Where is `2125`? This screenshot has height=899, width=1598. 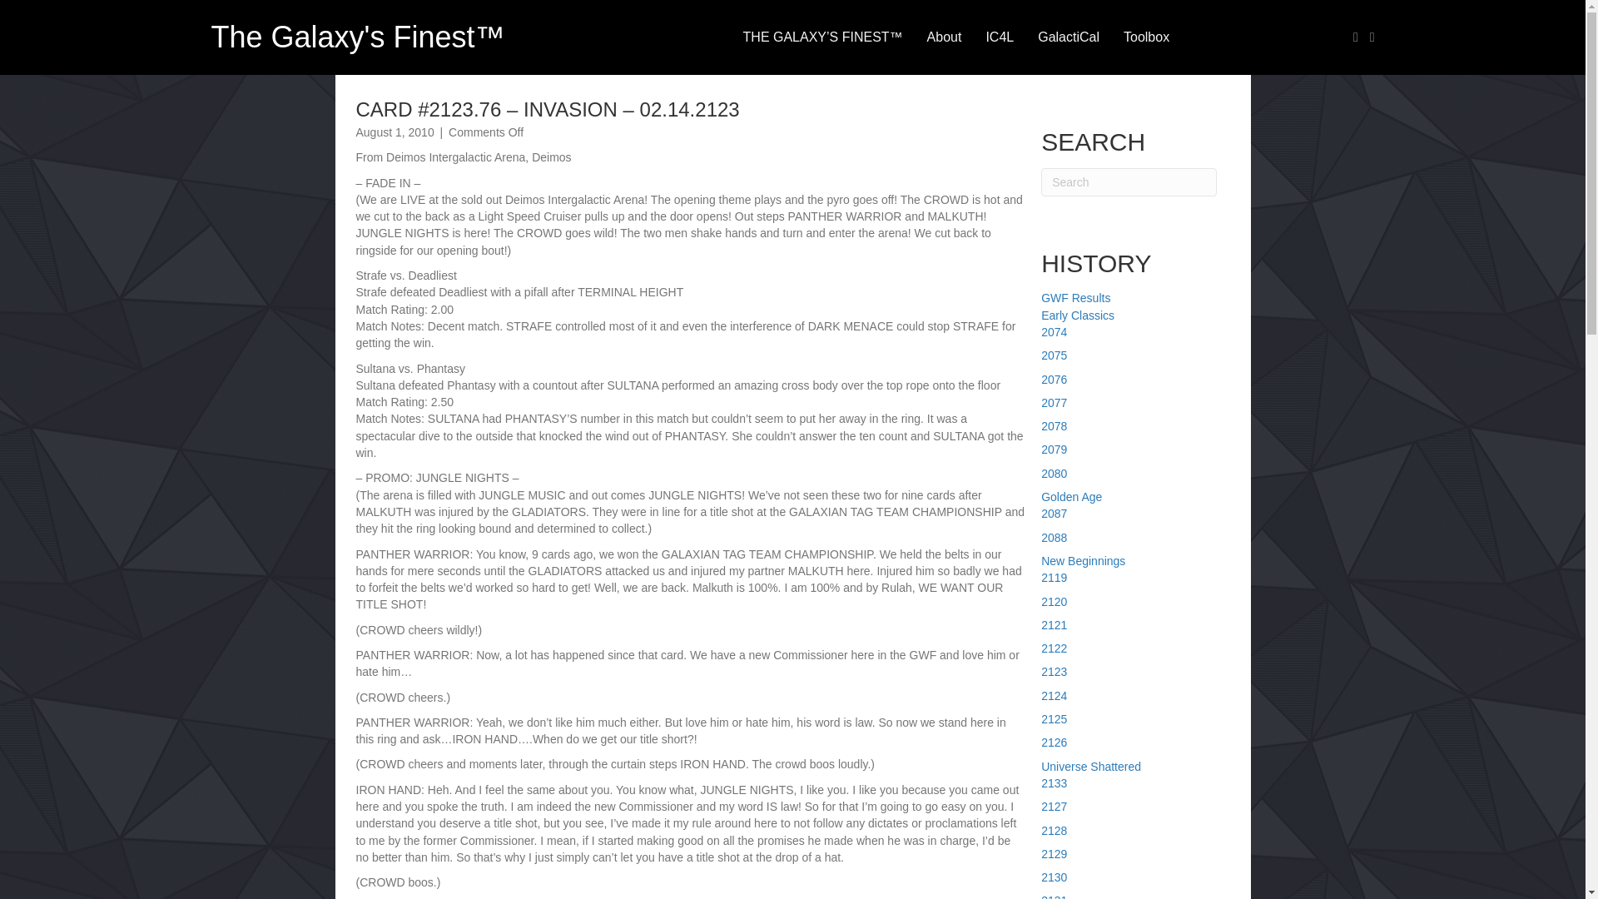
2125 is located at coordinates (1054, 719).